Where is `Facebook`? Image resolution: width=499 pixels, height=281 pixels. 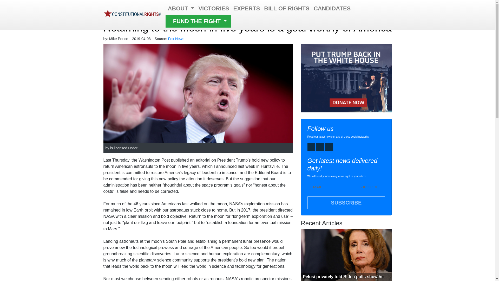 Facebook is located at coordinates (311, 146).